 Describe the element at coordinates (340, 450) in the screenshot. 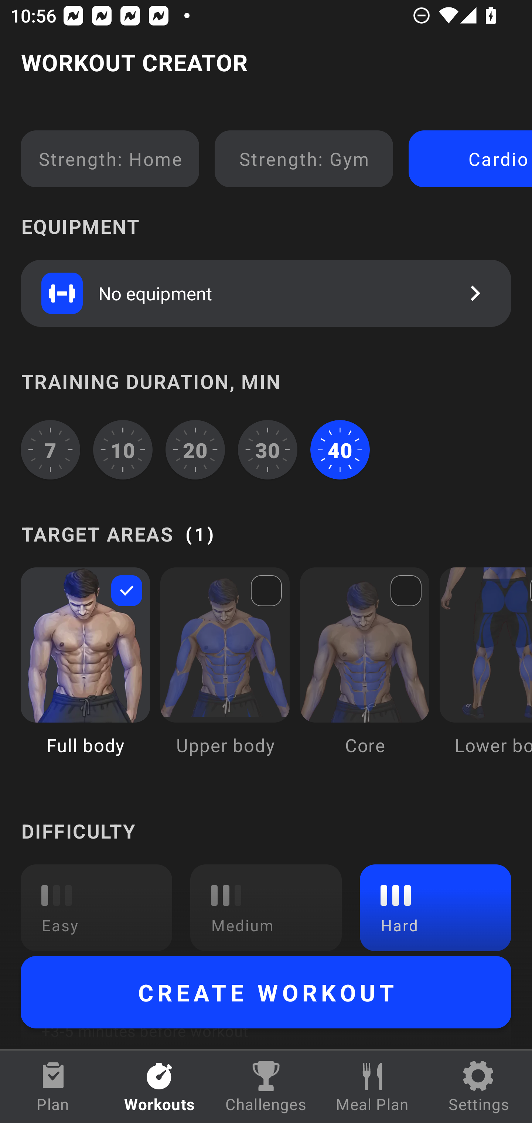

I see `40` at that location.